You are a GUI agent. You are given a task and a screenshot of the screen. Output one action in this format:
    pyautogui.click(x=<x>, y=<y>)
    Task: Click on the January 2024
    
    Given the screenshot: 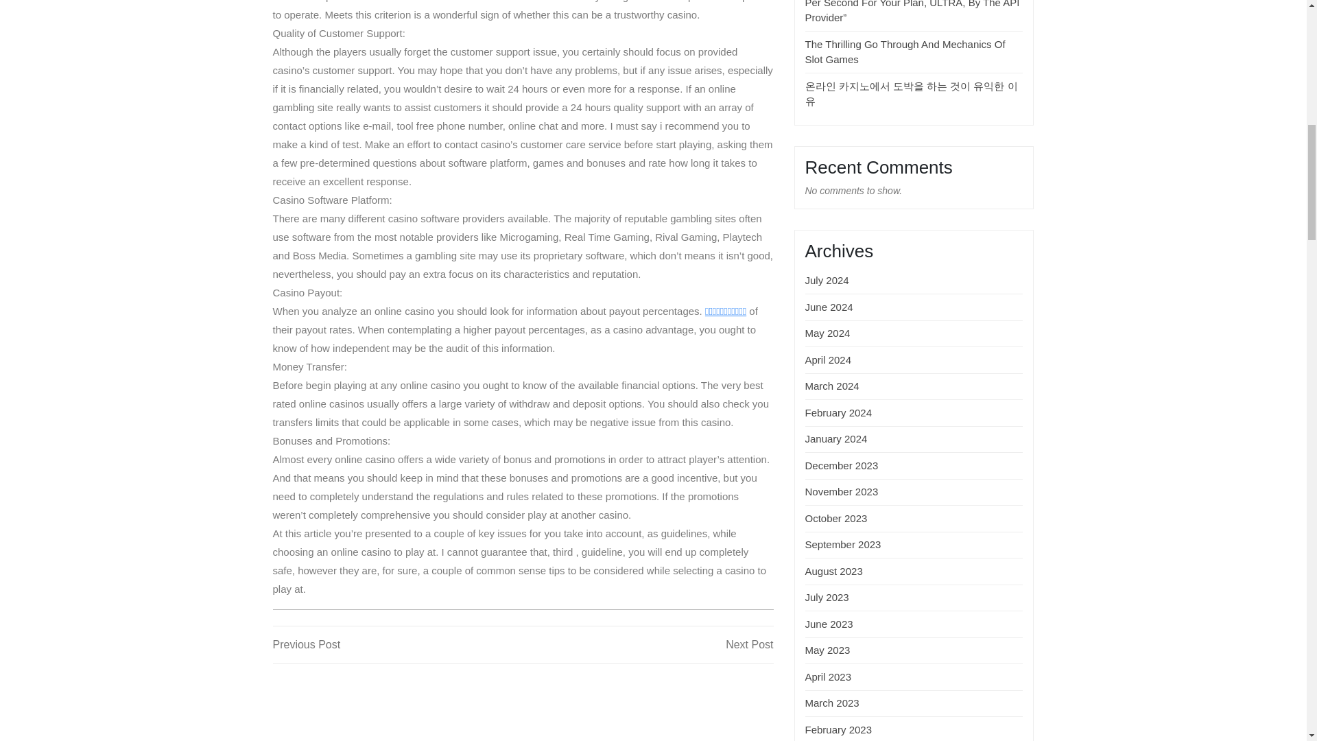 What is the action you would take?
    pyautogui.click(x=836, y=438)
    